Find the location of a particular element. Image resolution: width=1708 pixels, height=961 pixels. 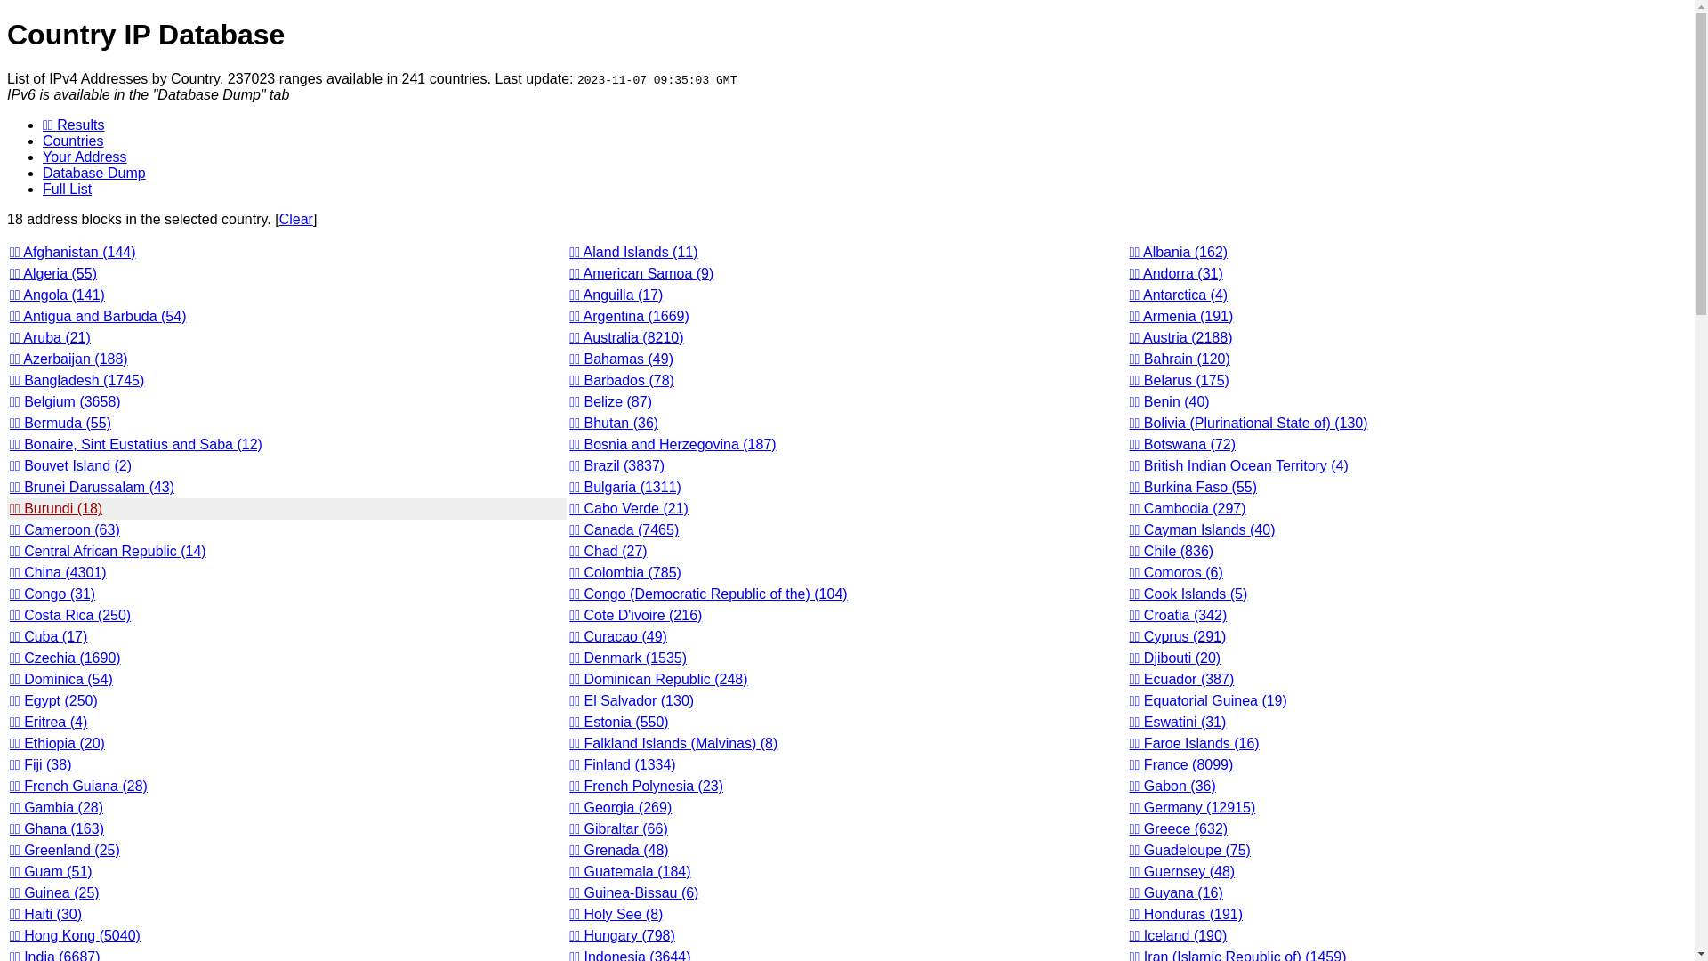

Full List is located at coordinates (68, 189).